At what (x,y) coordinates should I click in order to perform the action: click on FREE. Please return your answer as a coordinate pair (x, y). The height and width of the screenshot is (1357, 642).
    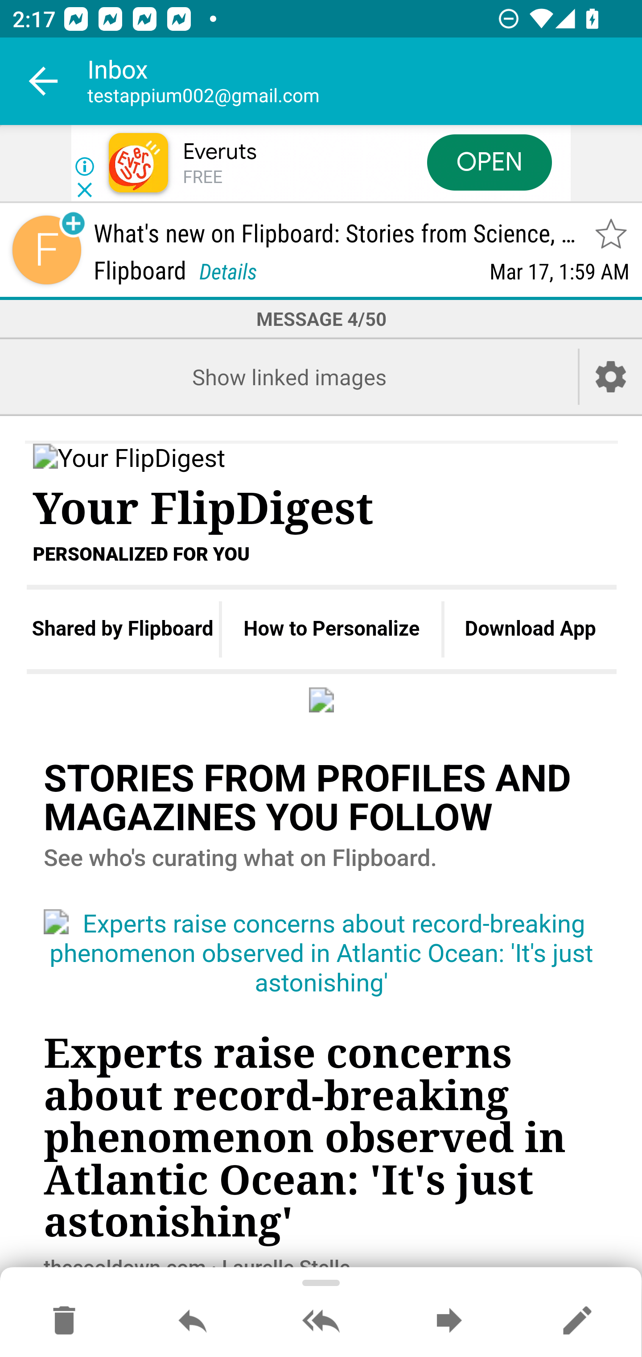
    Looking at the image, I should click on (202, 178).